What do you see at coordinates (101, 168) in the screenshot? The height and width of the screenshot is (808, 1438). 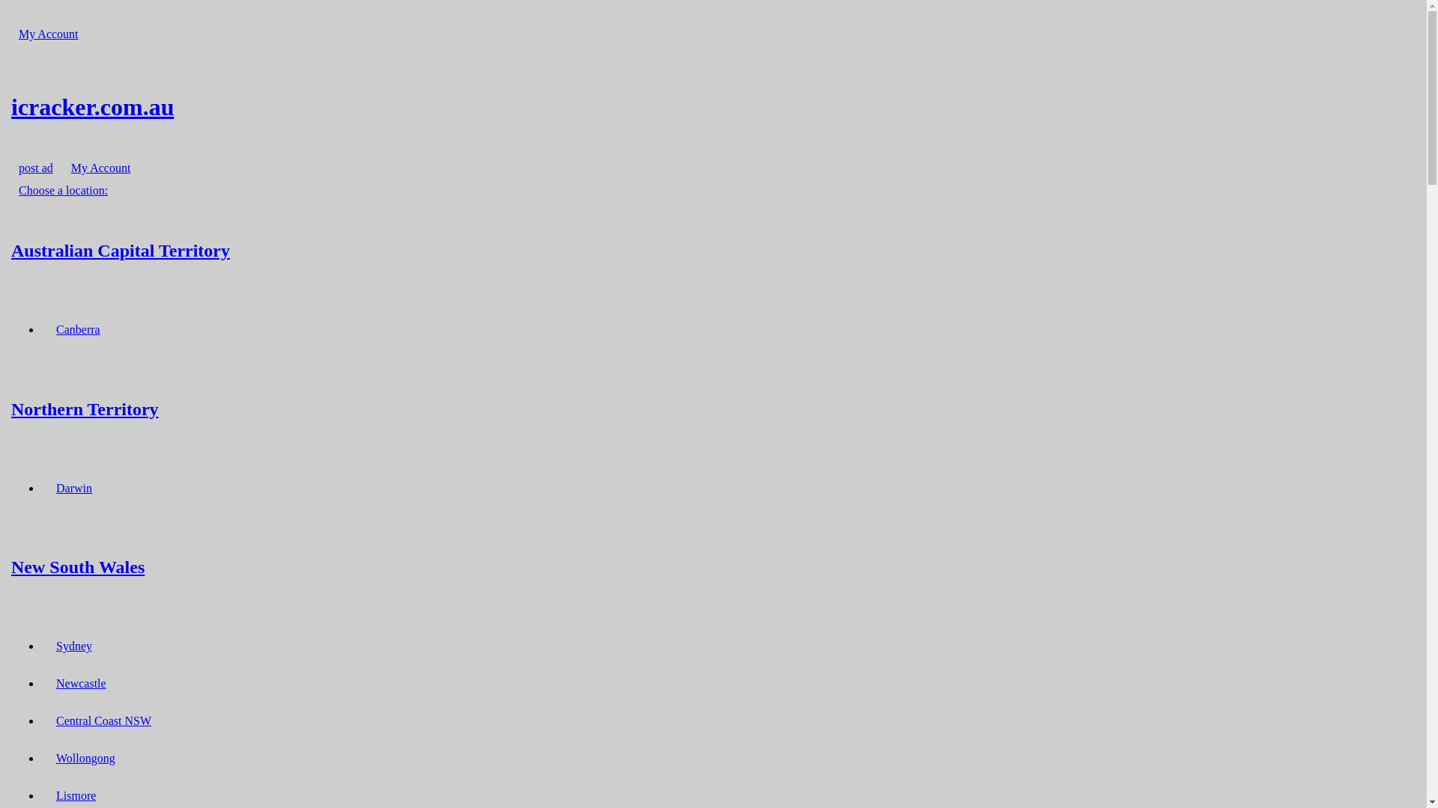 I see `My Account` at bounding box center [101, 168].